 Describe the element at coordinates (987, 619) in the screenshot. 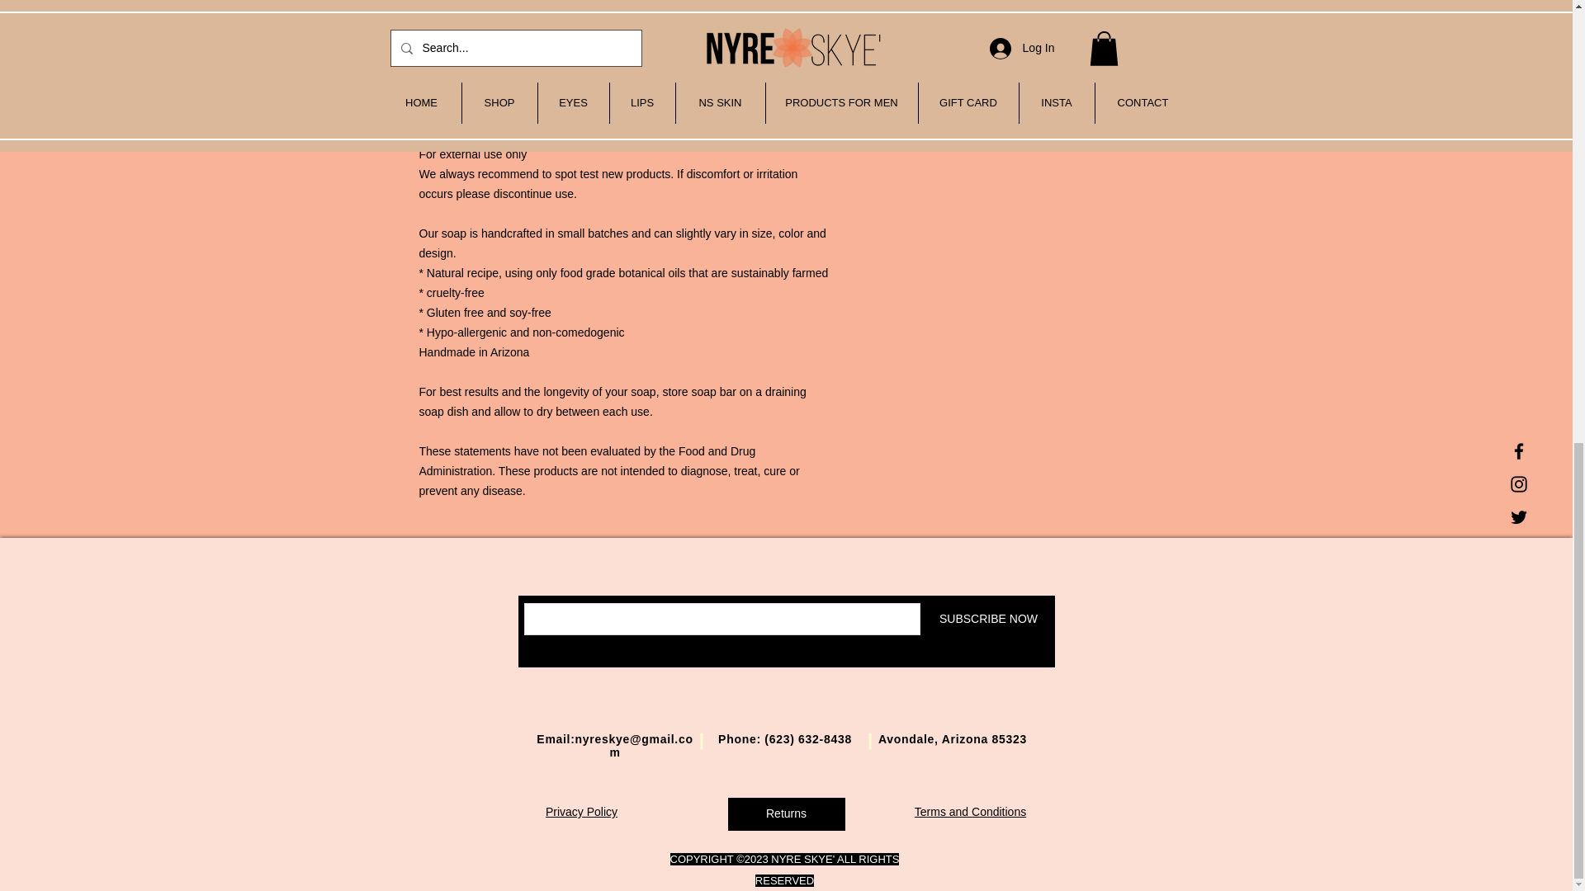

I see `SUBSCRIBE NOW` at that location.